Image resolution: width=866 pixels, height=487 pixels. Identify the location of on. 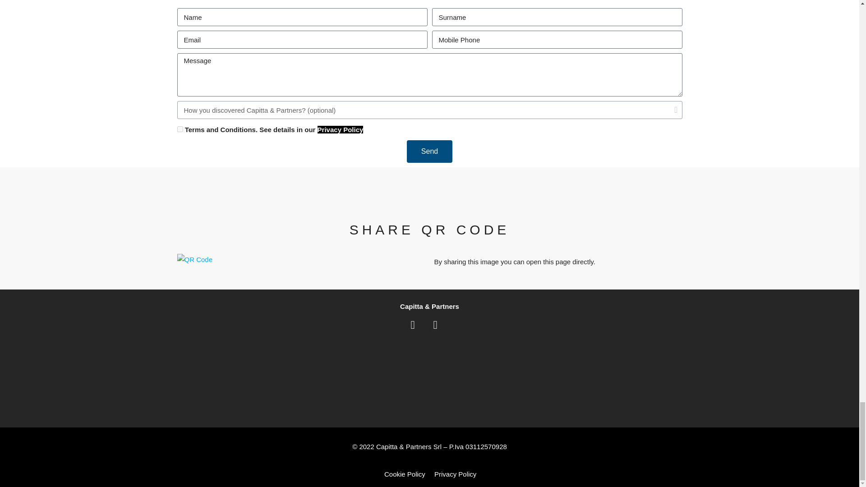
(180, 129).